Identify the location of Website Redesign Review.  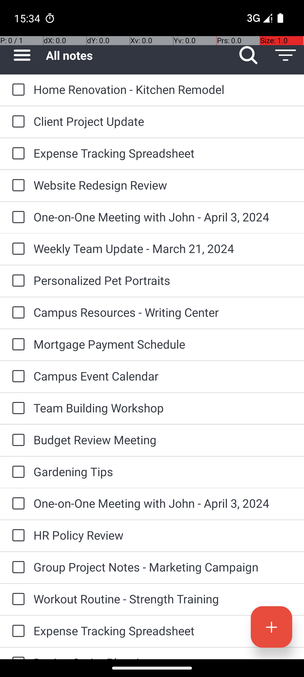
(163, 185).